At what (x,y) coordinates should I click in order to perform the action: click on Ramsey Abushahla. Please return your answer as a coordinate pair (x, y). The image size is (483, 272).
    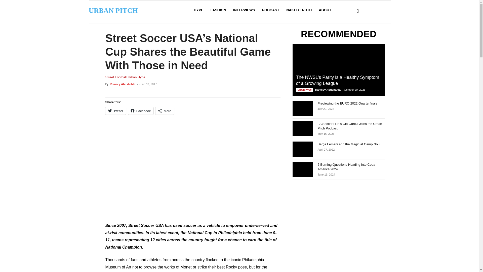
    Looking at the image, I should click on (122, 84).